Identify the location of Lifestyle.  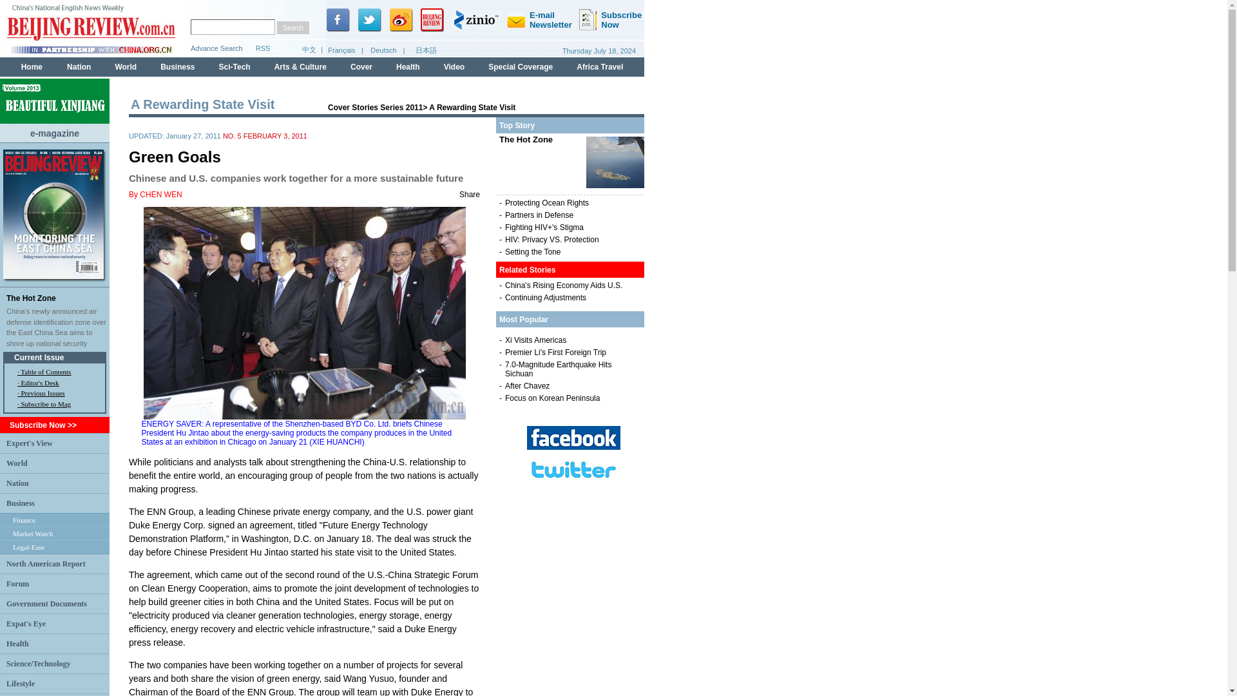
(20, 684).